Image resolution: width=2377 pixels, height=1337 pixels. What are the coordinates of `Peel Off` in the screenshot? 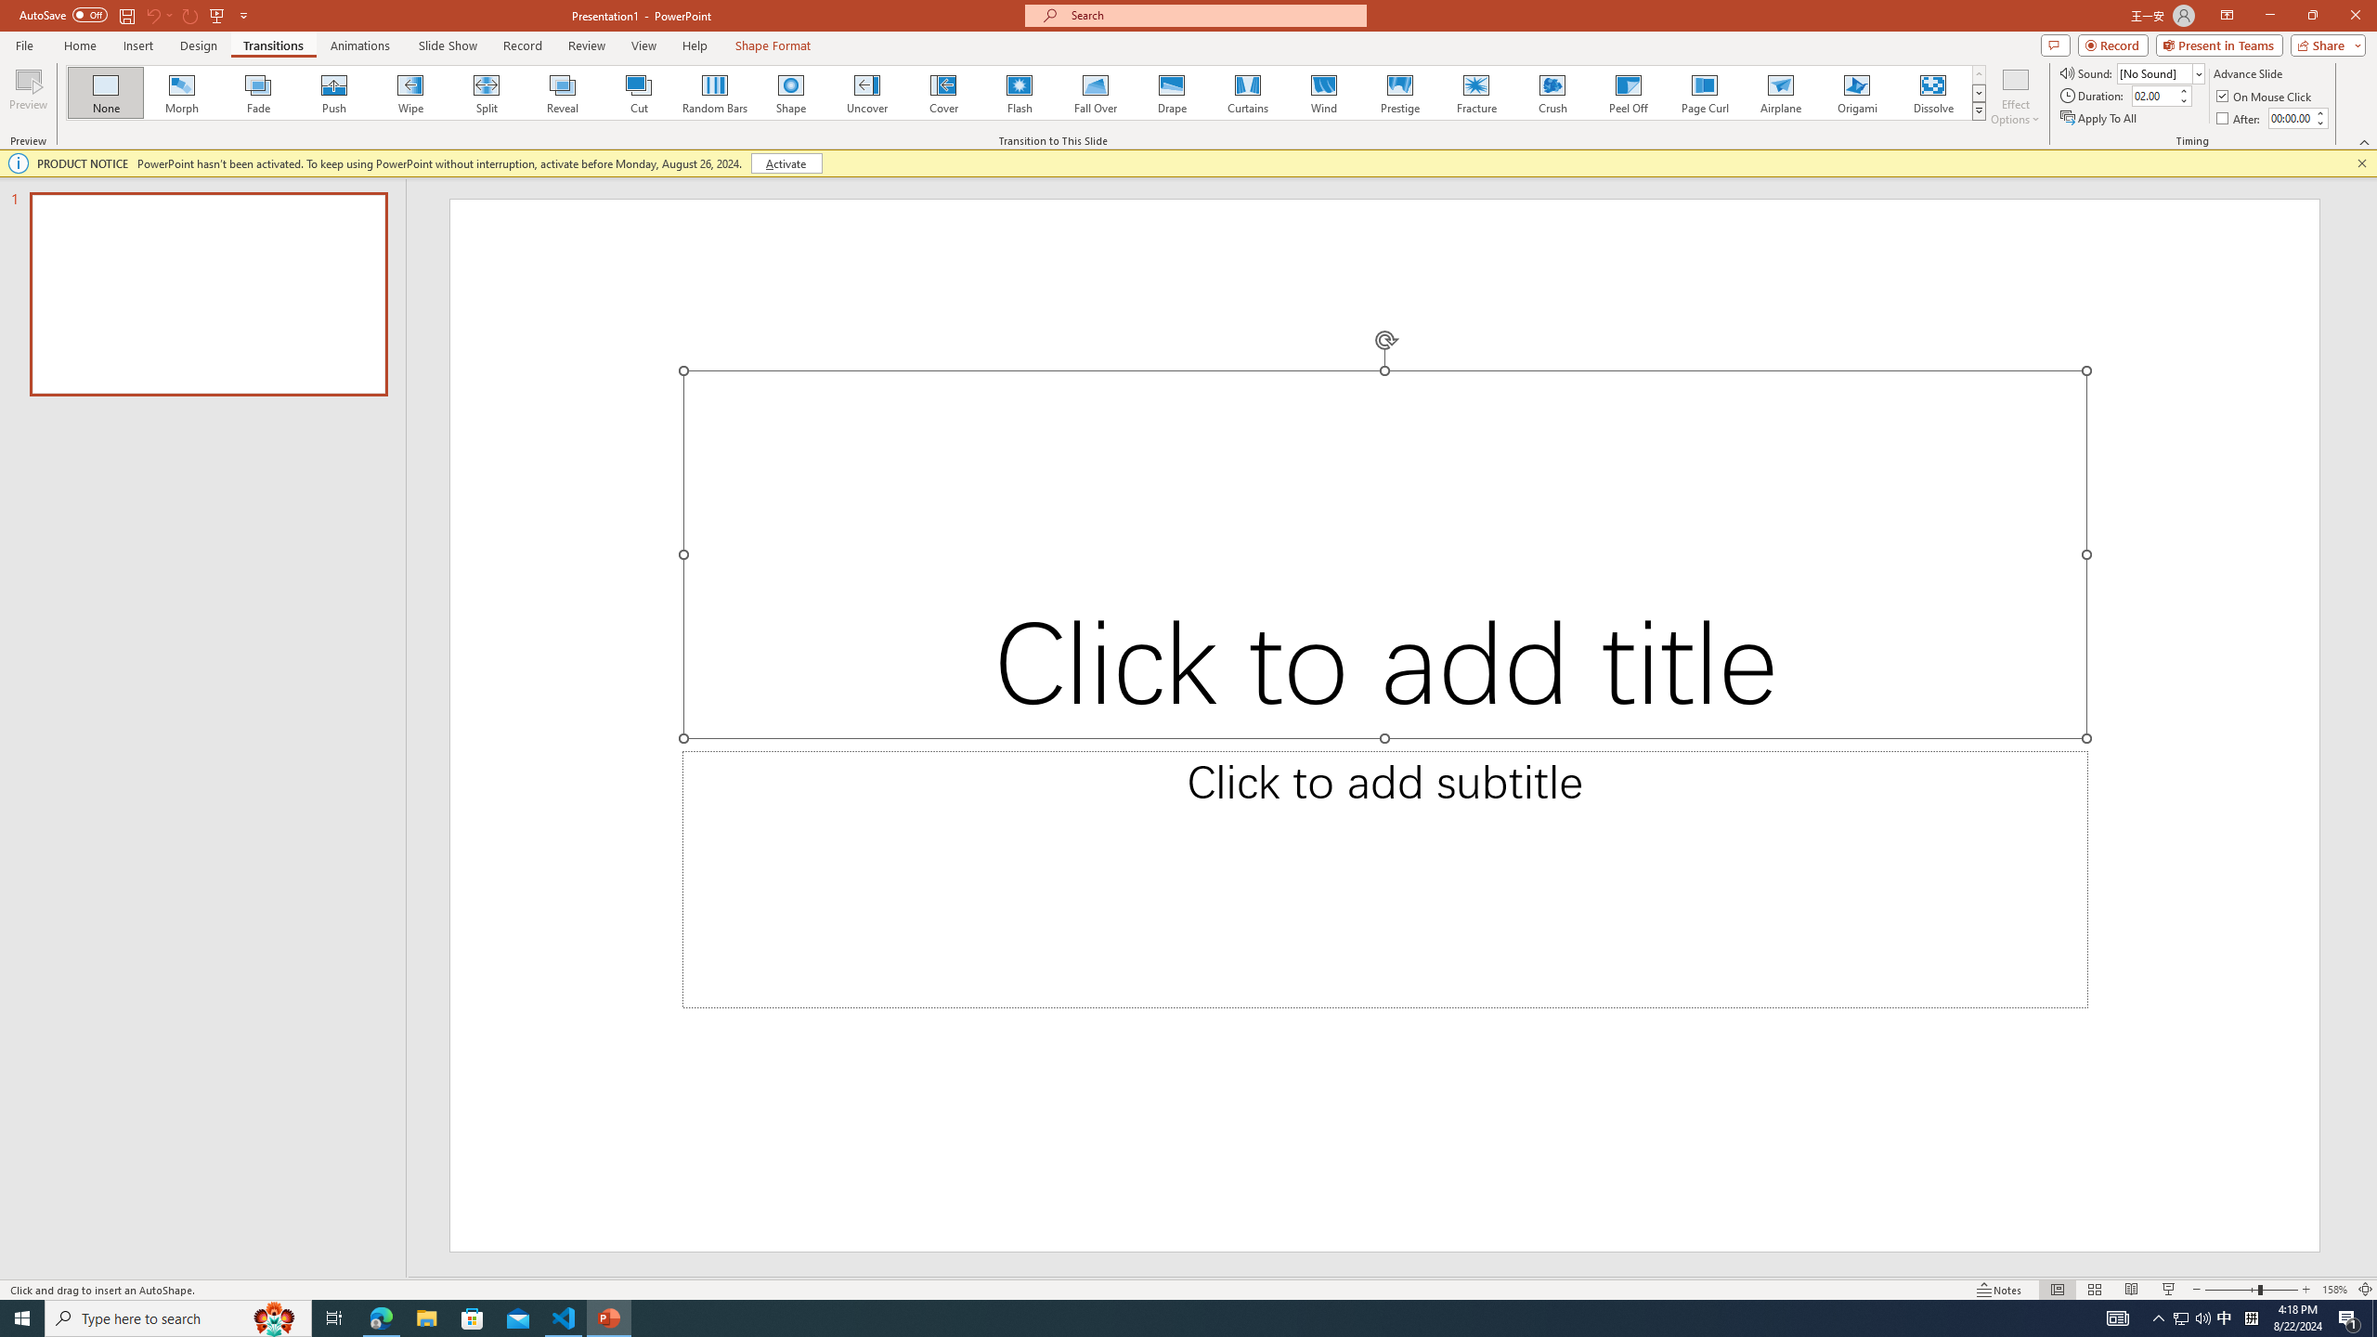 It's located at (1628, 93).